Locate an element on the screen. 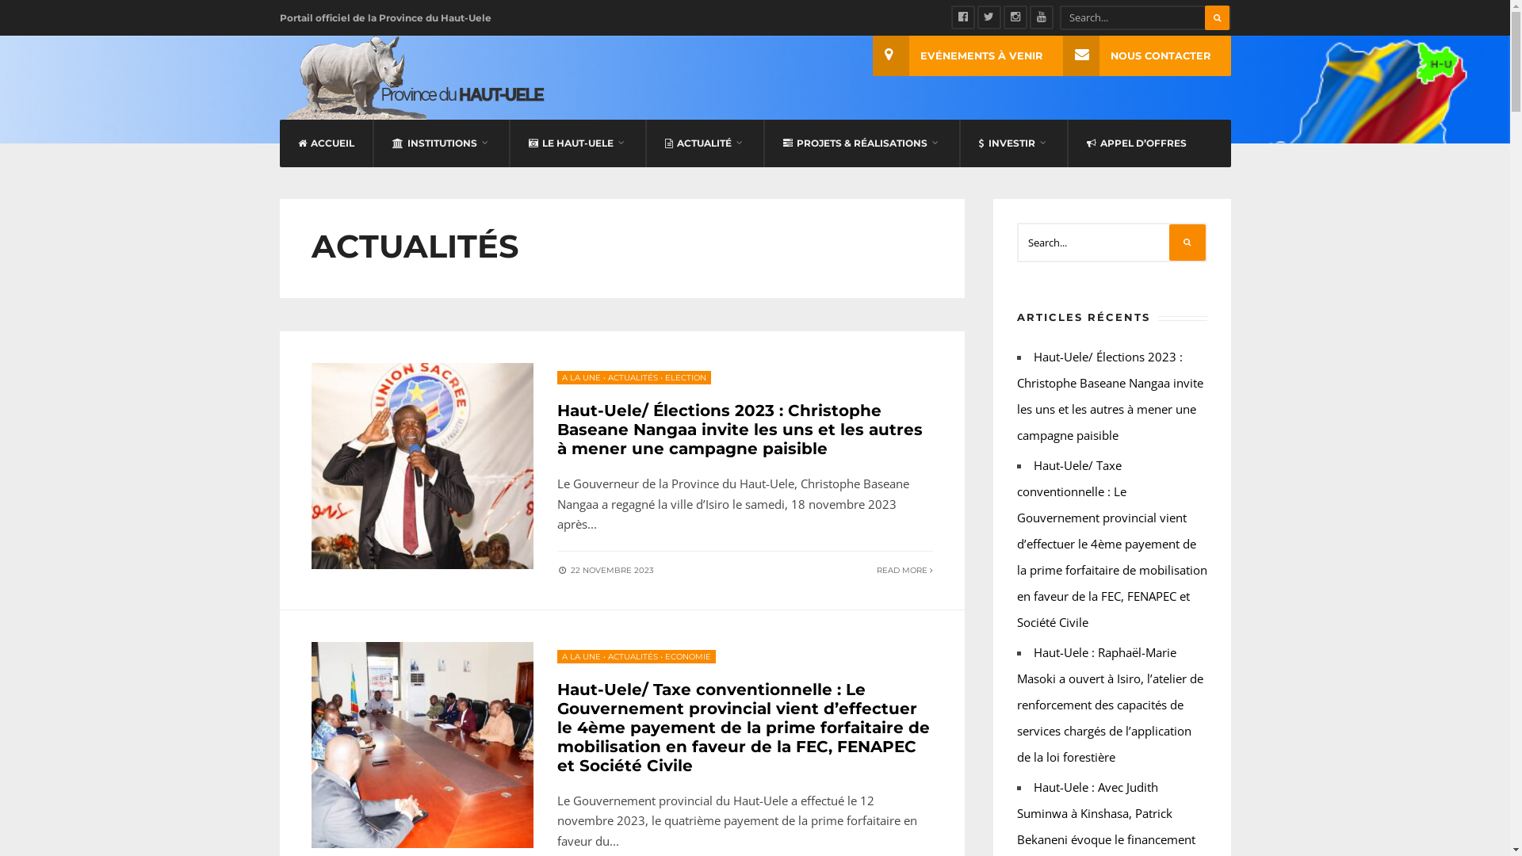 This screenshot has height=856, width=1522. Facebook is located at coordinates (963, 17).